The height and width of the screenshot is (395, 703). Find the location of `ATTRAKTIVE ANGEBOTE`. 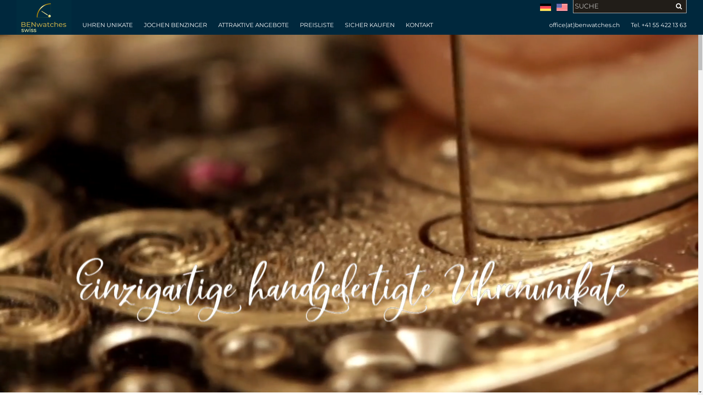

ATTRAKTIVE ANGEBOTE is located at coordinates (253, 25).